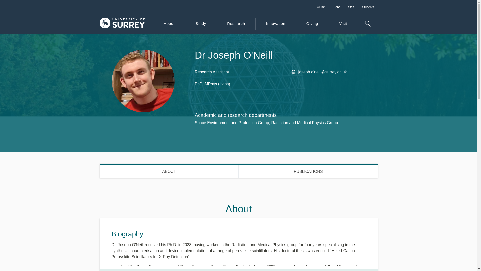 This screenshot has height=271, width=481. What do you see at coordinates (351, 7) in the screenshot?
I see `Jobs` at bounding box center [351, 7].